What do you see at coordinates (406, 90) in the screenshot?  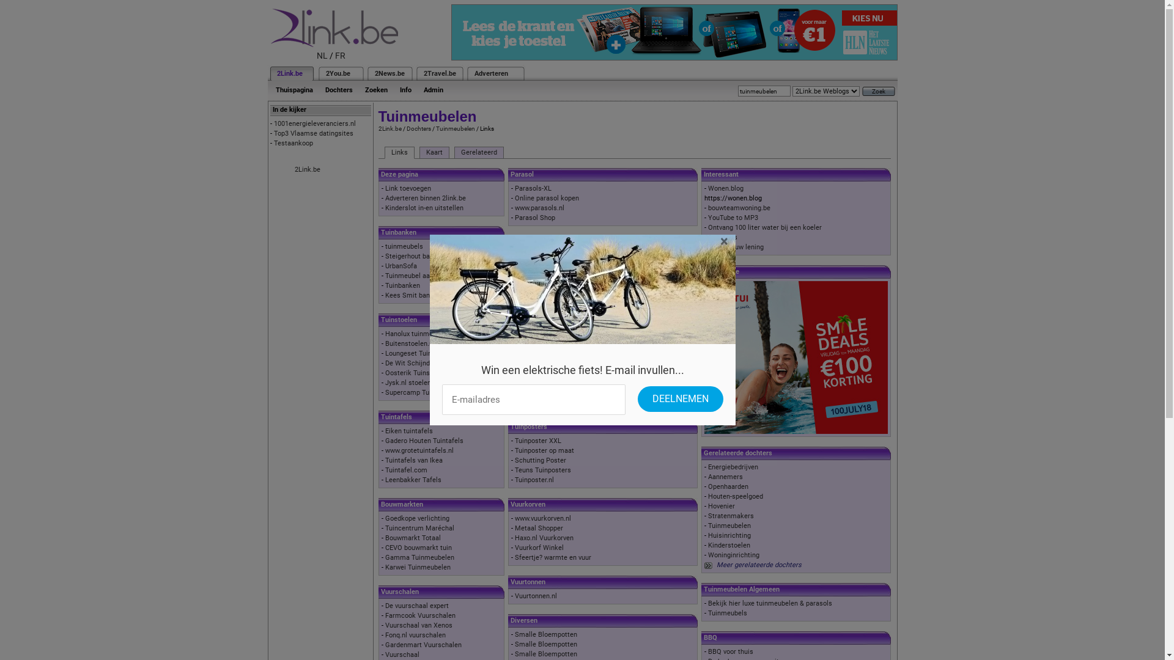 I see `Info` at bounding box center [406, 90].